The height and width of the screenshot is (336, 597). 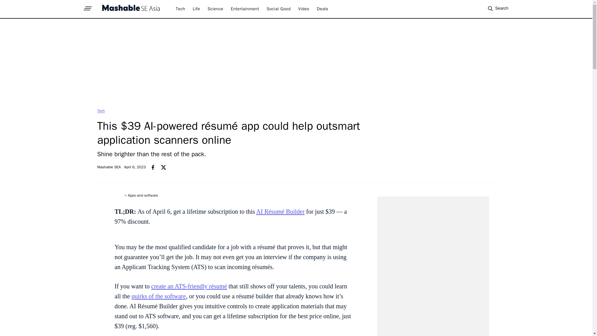 I want to click on Tech, so click(x=101, y=110).